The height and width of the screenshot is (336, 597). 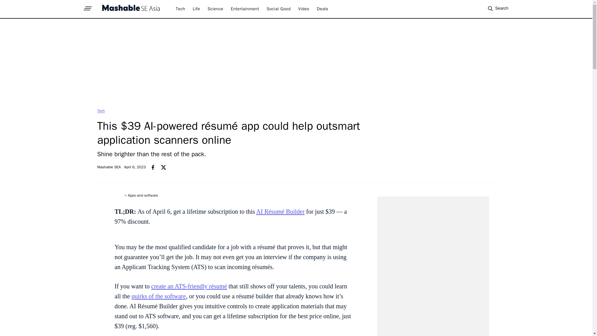 I want to click on Tech, so click(x=101, y=110).